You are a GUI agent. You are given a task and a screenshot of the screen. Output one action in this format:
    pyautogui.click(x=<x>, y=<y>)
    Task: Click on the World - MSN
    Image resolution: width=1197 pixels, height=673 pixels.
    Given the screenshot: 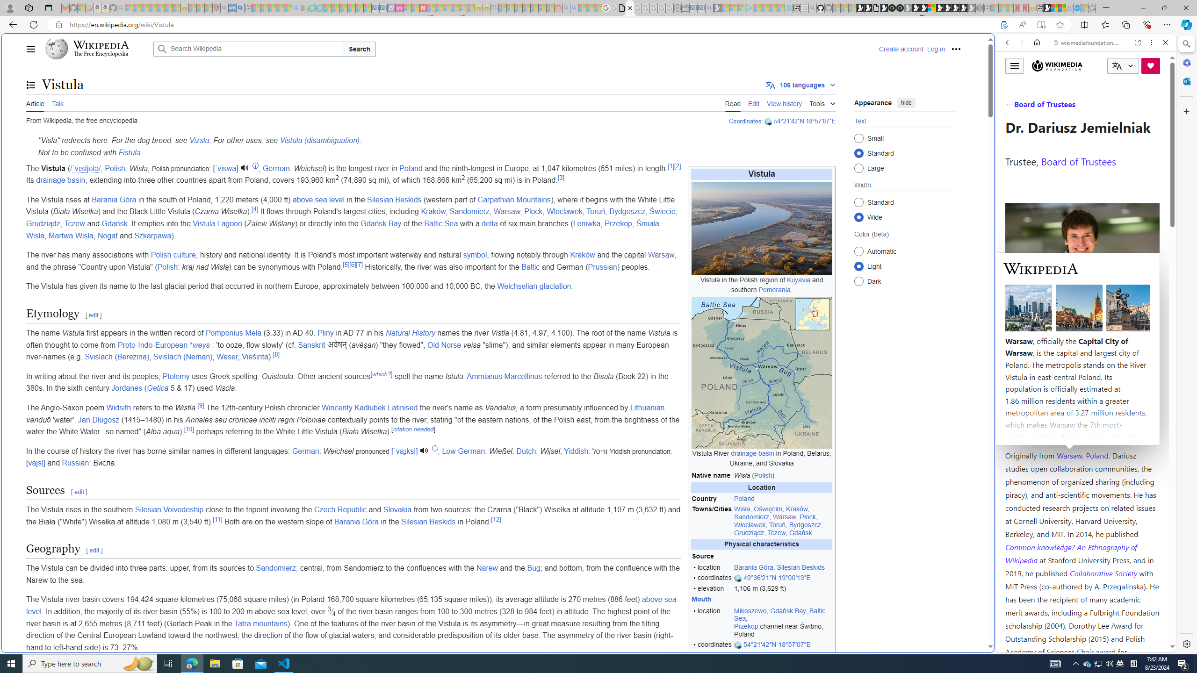 What is the action you would take?
    pyautogui.click(x=598, y=320)
    